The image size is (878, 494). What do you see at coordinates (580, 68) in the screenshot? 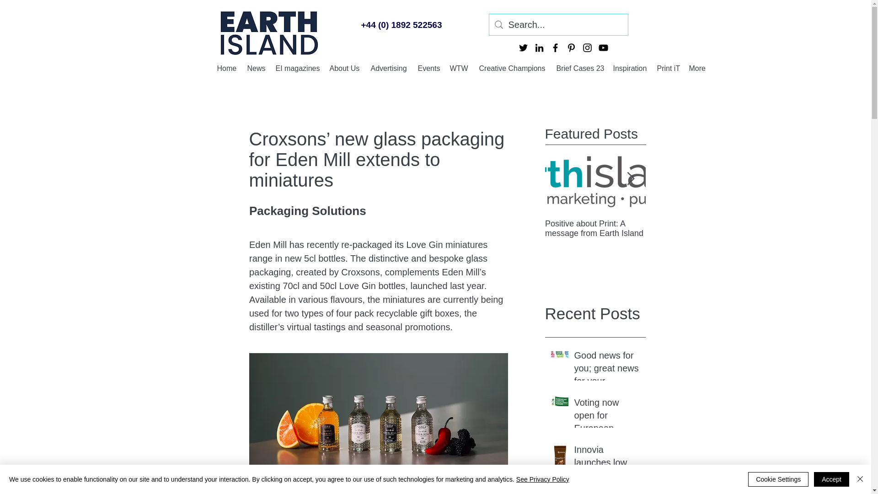
I see `Brief Cases 23` at bounding box center [580, 68].